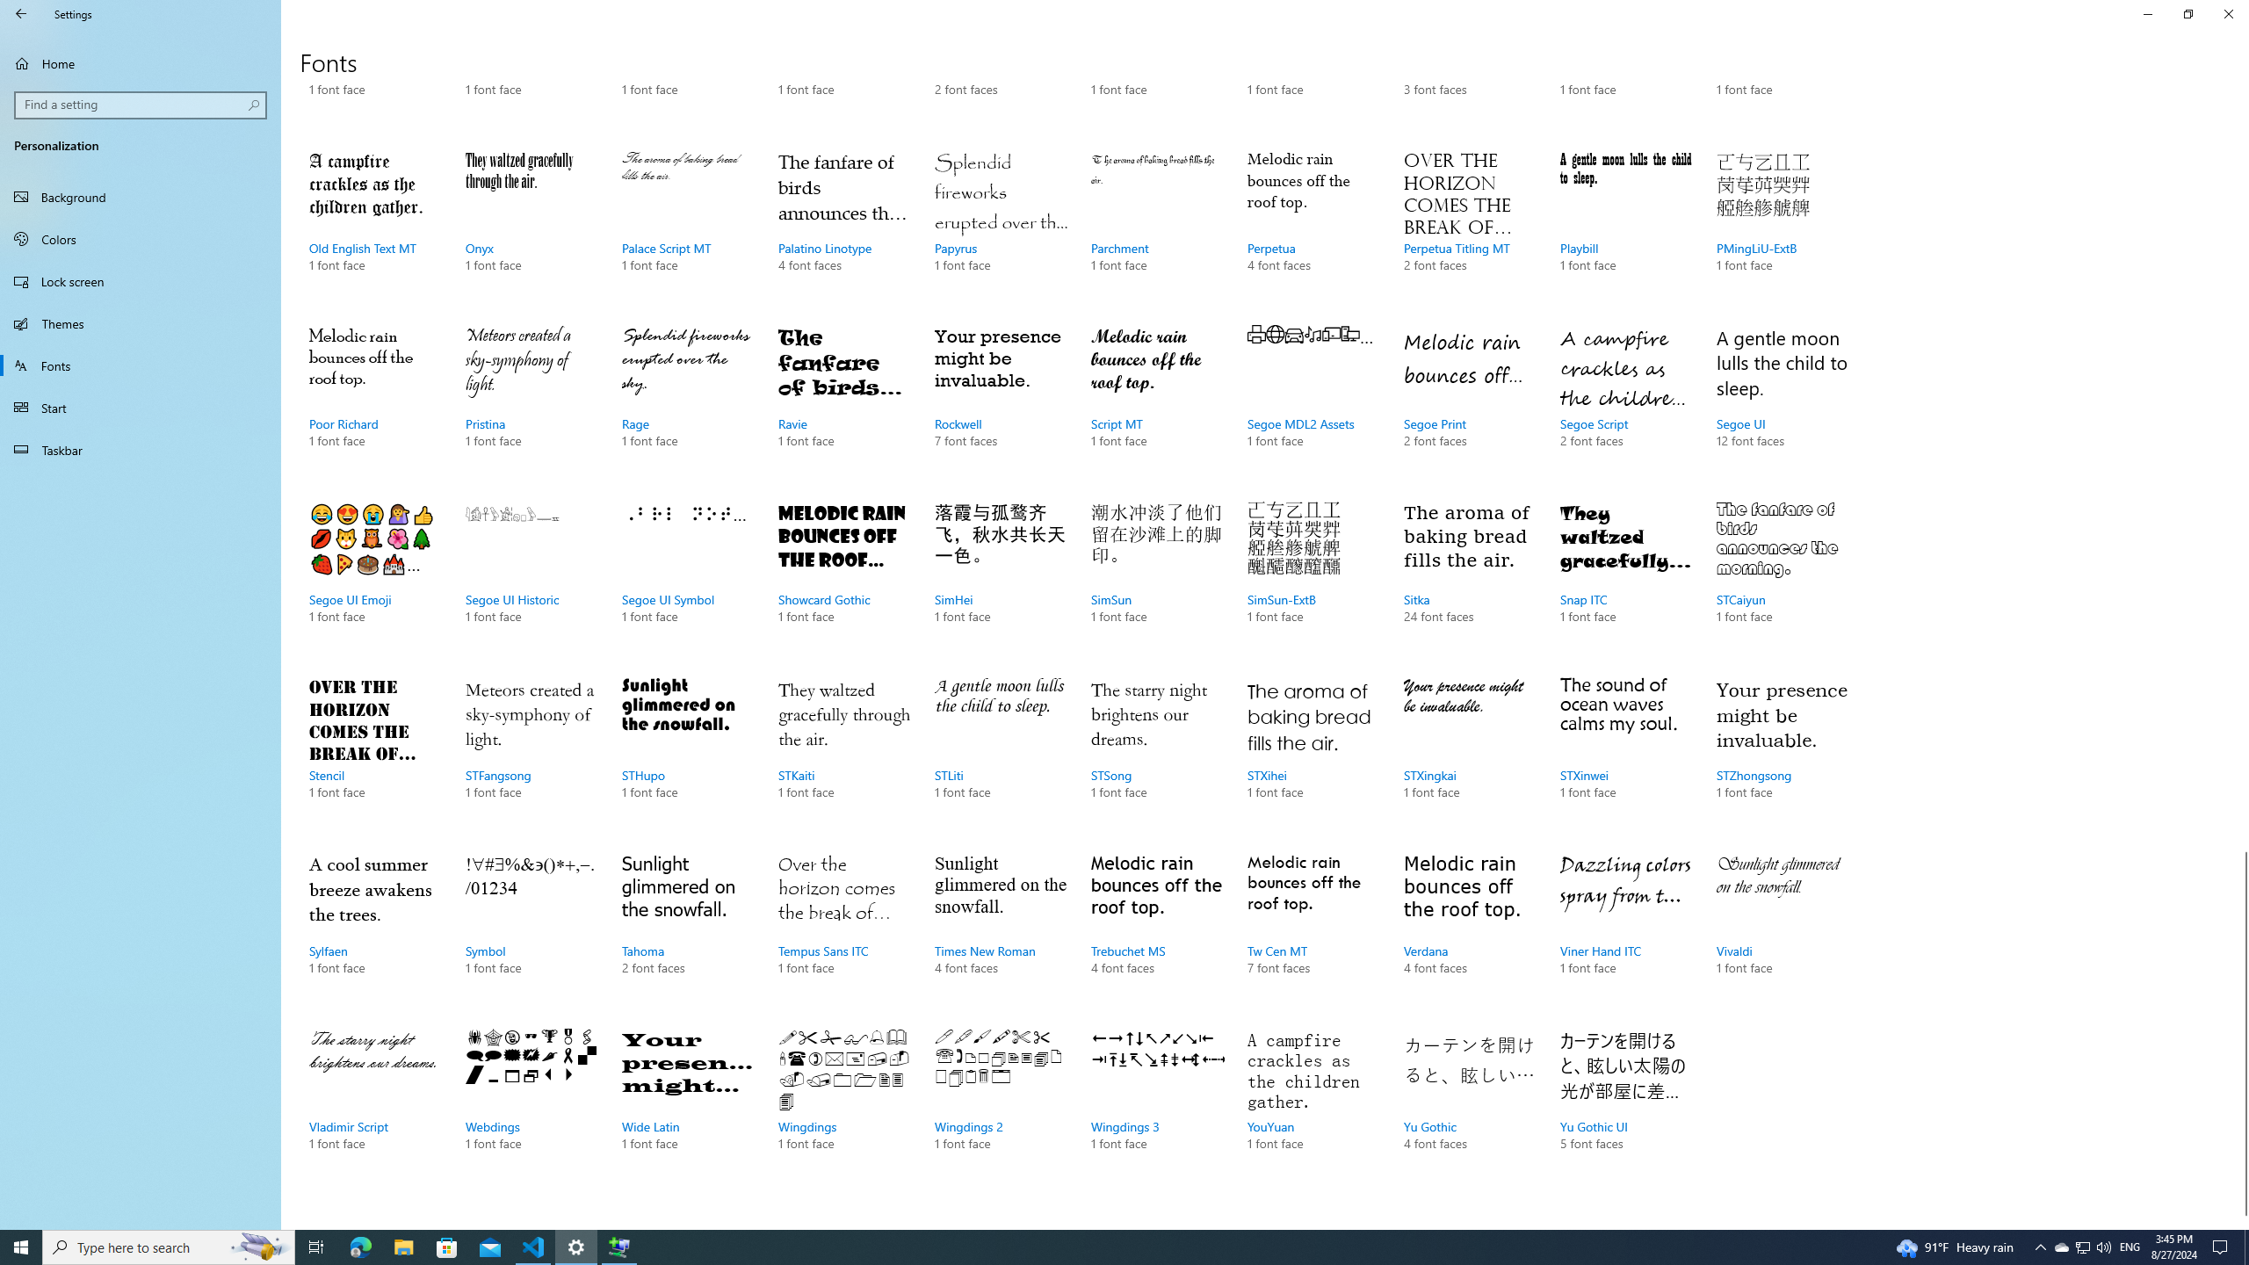 Image resolution: width=2249 pixels, height=1265 pixels. What do you see at coordinates (1625, 229) in the screenshot?
I see `Playbill, 1 font face` at bounding box center [1625, 229].